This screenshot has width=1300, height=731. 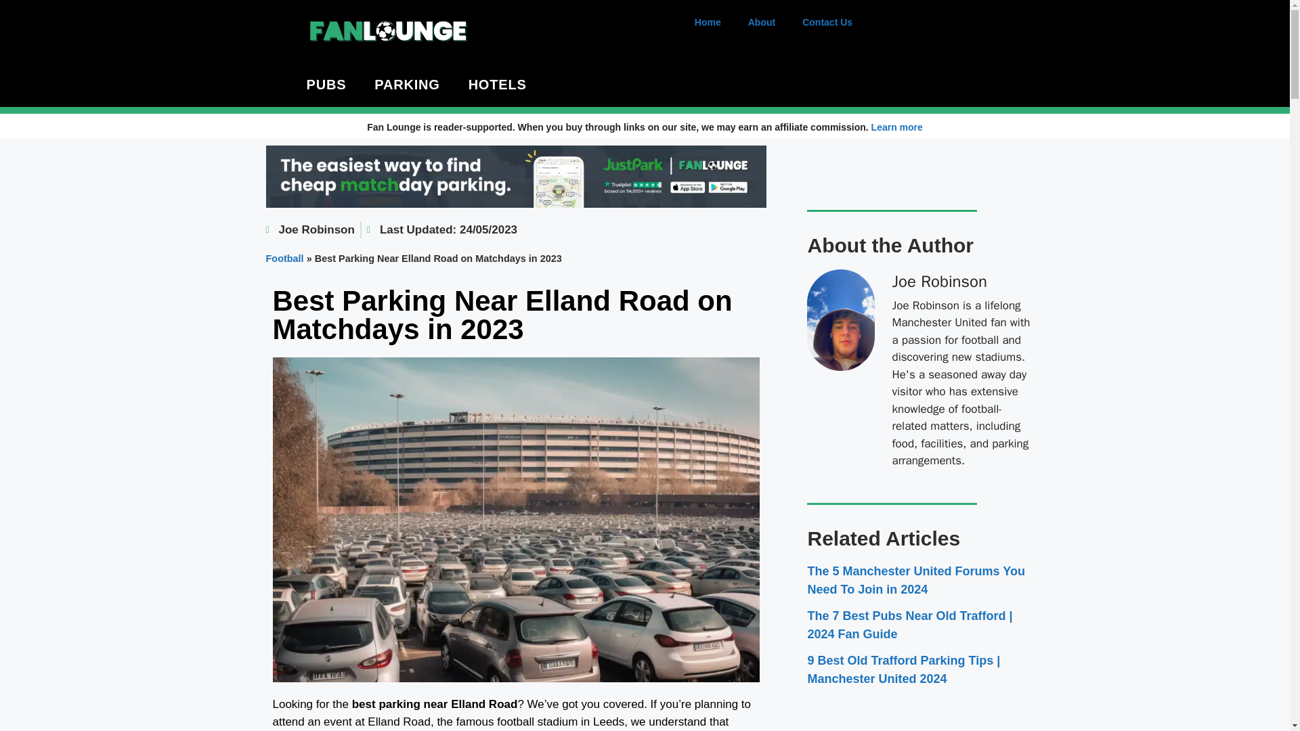 I want to click on Football, so click(x=284, y=258).